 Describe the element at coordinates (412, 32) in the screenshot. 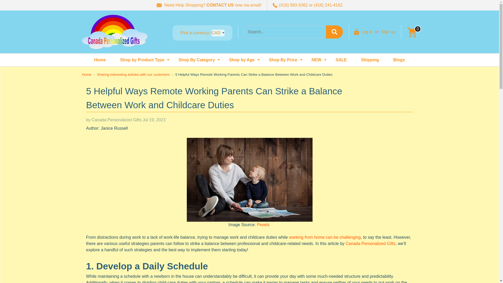

I see `Back to the home page` at that location.